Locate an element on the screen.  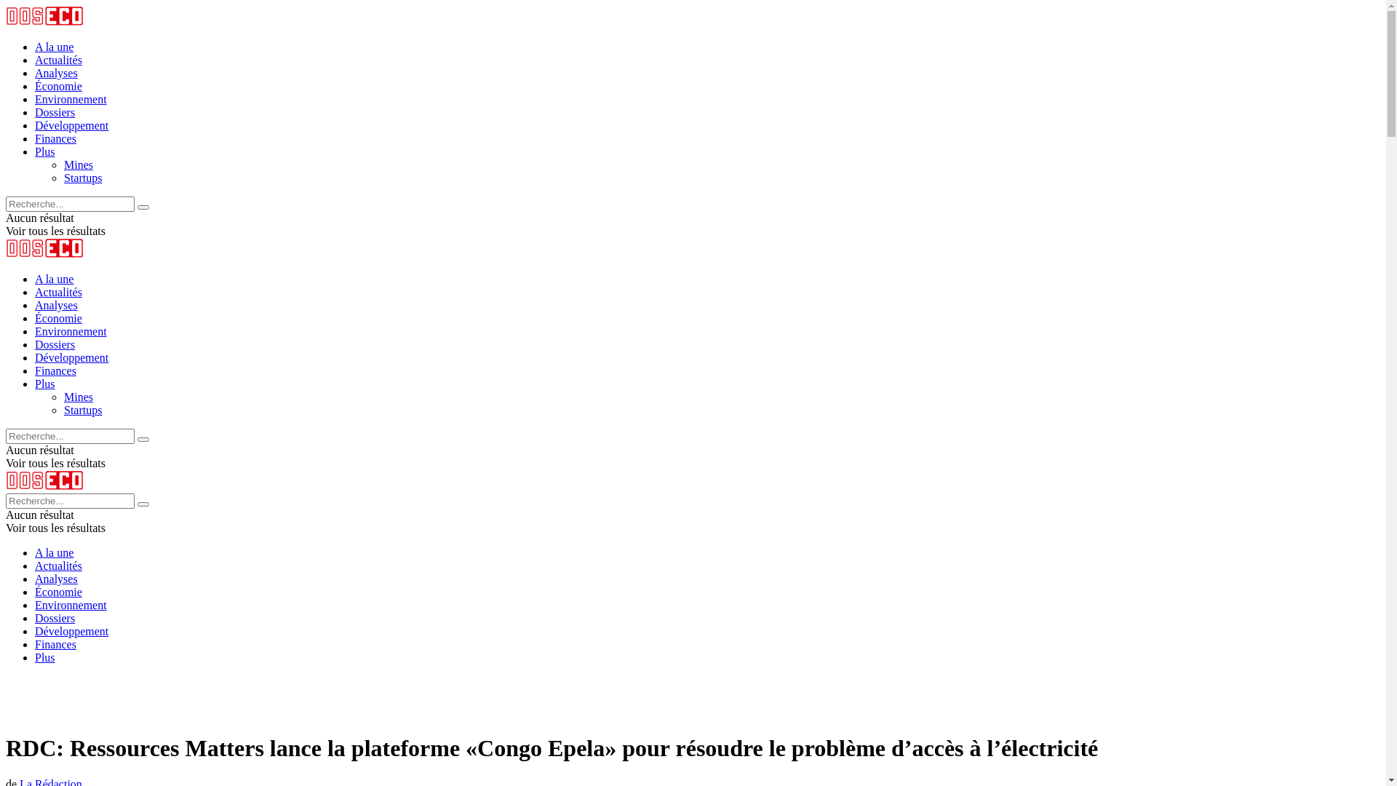
A la une is located at coordinates (54, 553).